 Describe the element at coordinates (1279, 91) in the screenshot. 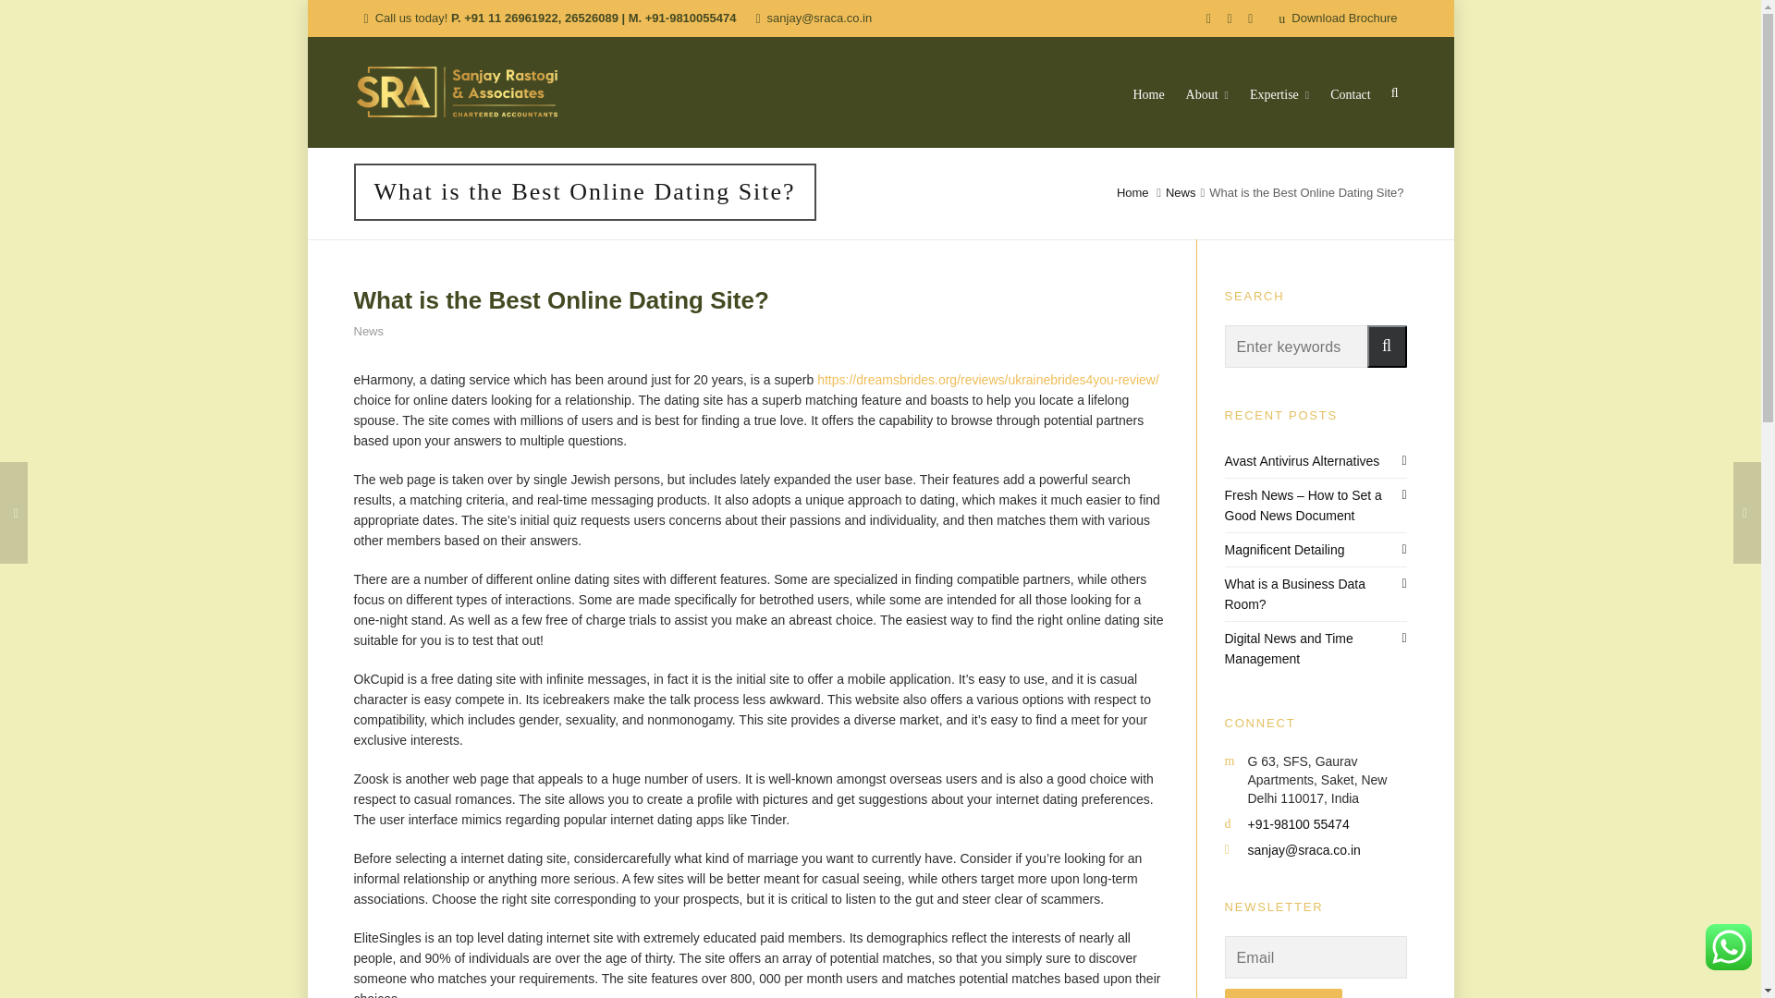

I see `Expertise` at that location.